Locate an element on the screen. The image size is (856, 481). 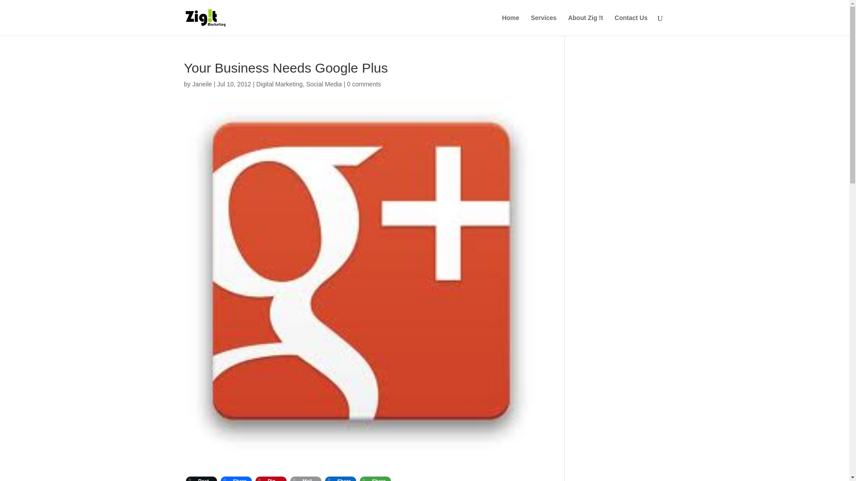
Social Media is located at coordinates (324, 84).